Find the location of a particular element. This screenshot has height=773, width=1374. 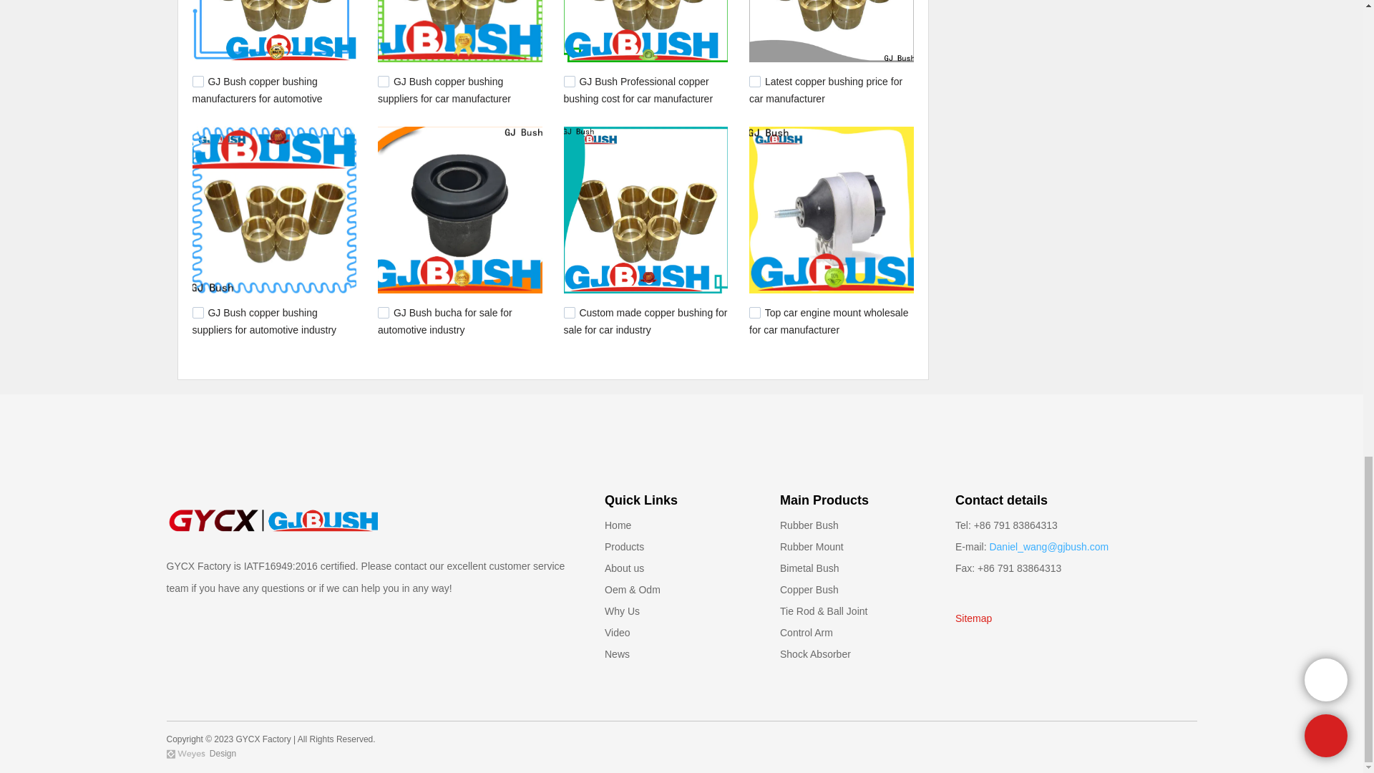

834 is located at coordinates (570, 312).